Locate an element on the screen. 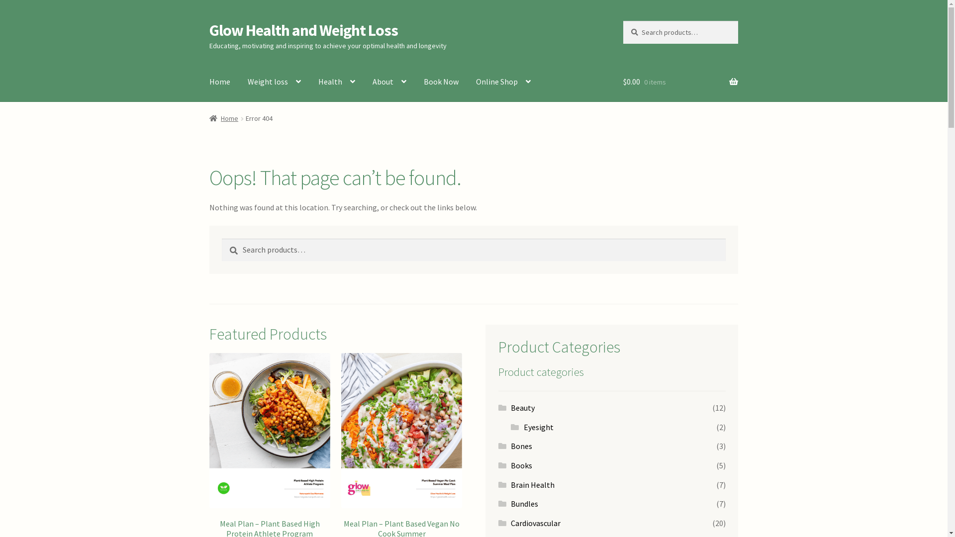 This screenshot has width=955, height=537. Weight loss is located at coordinates (275, 82).